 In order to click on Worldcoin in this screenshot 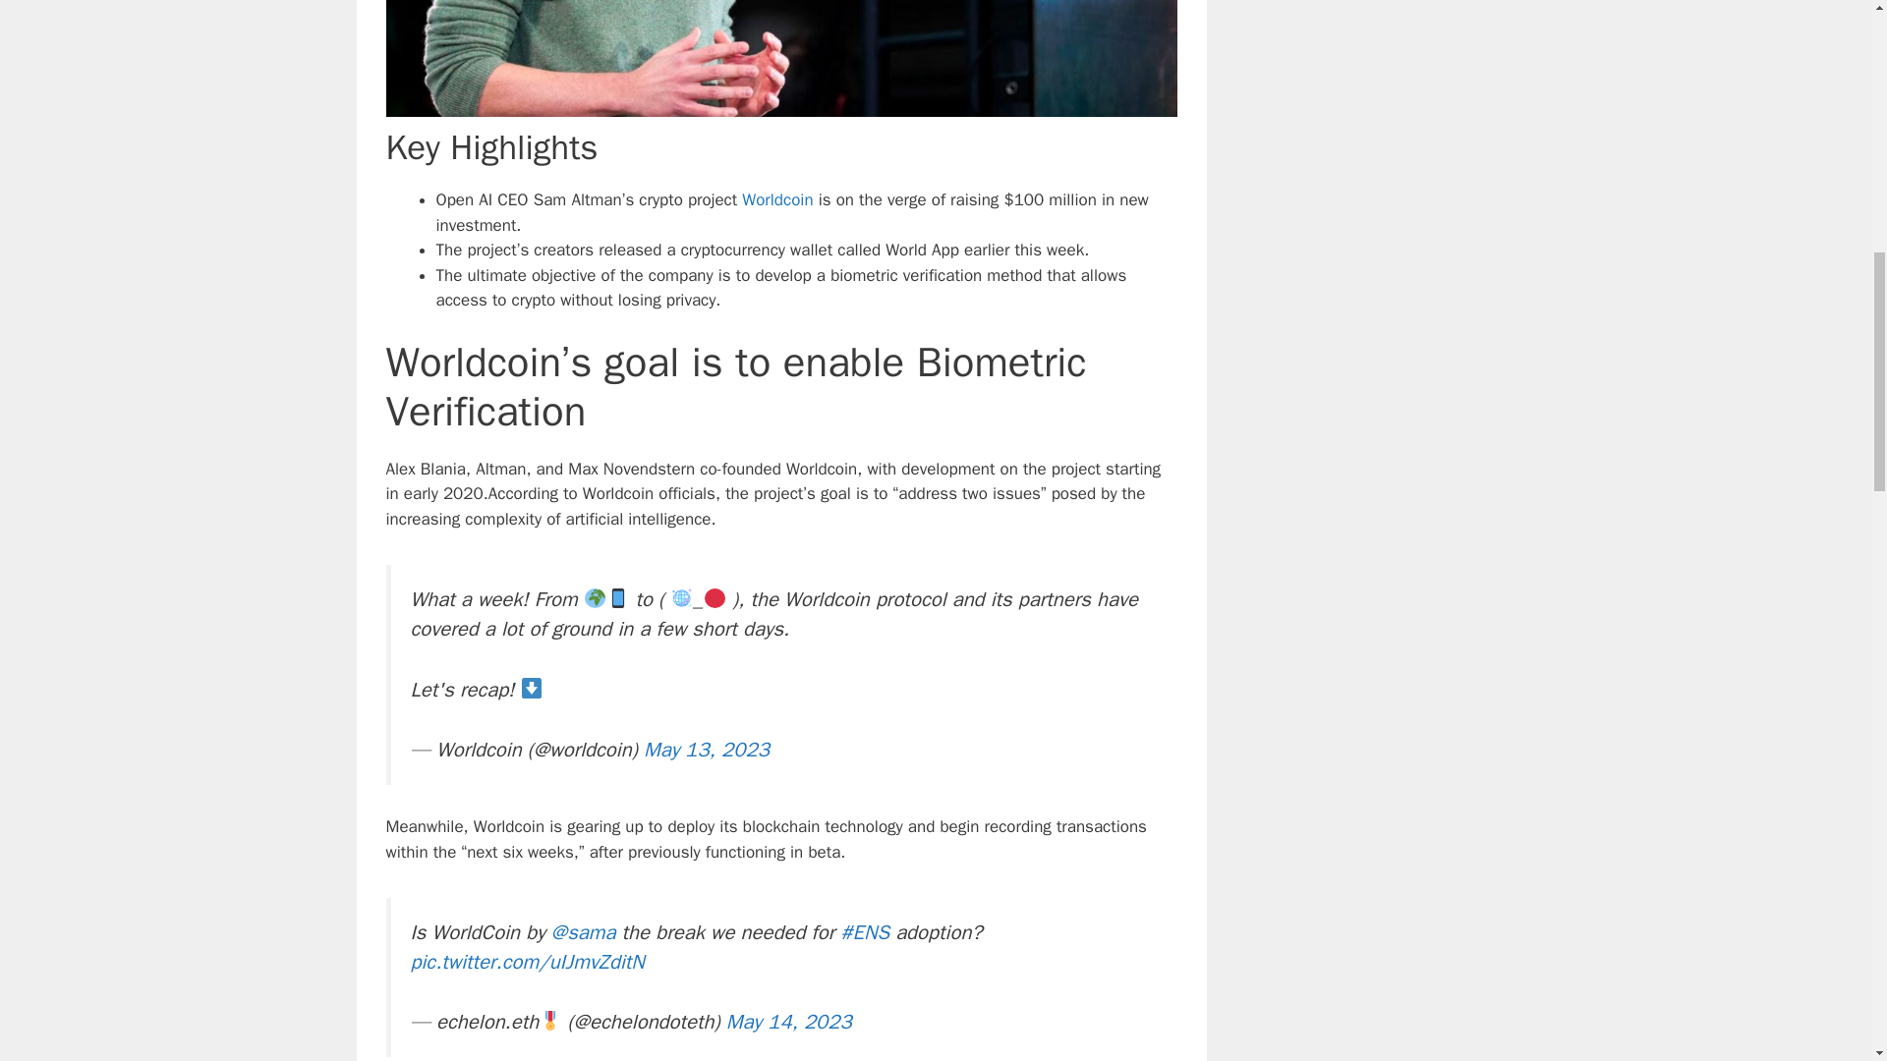, I will do `click(776, 199)`.